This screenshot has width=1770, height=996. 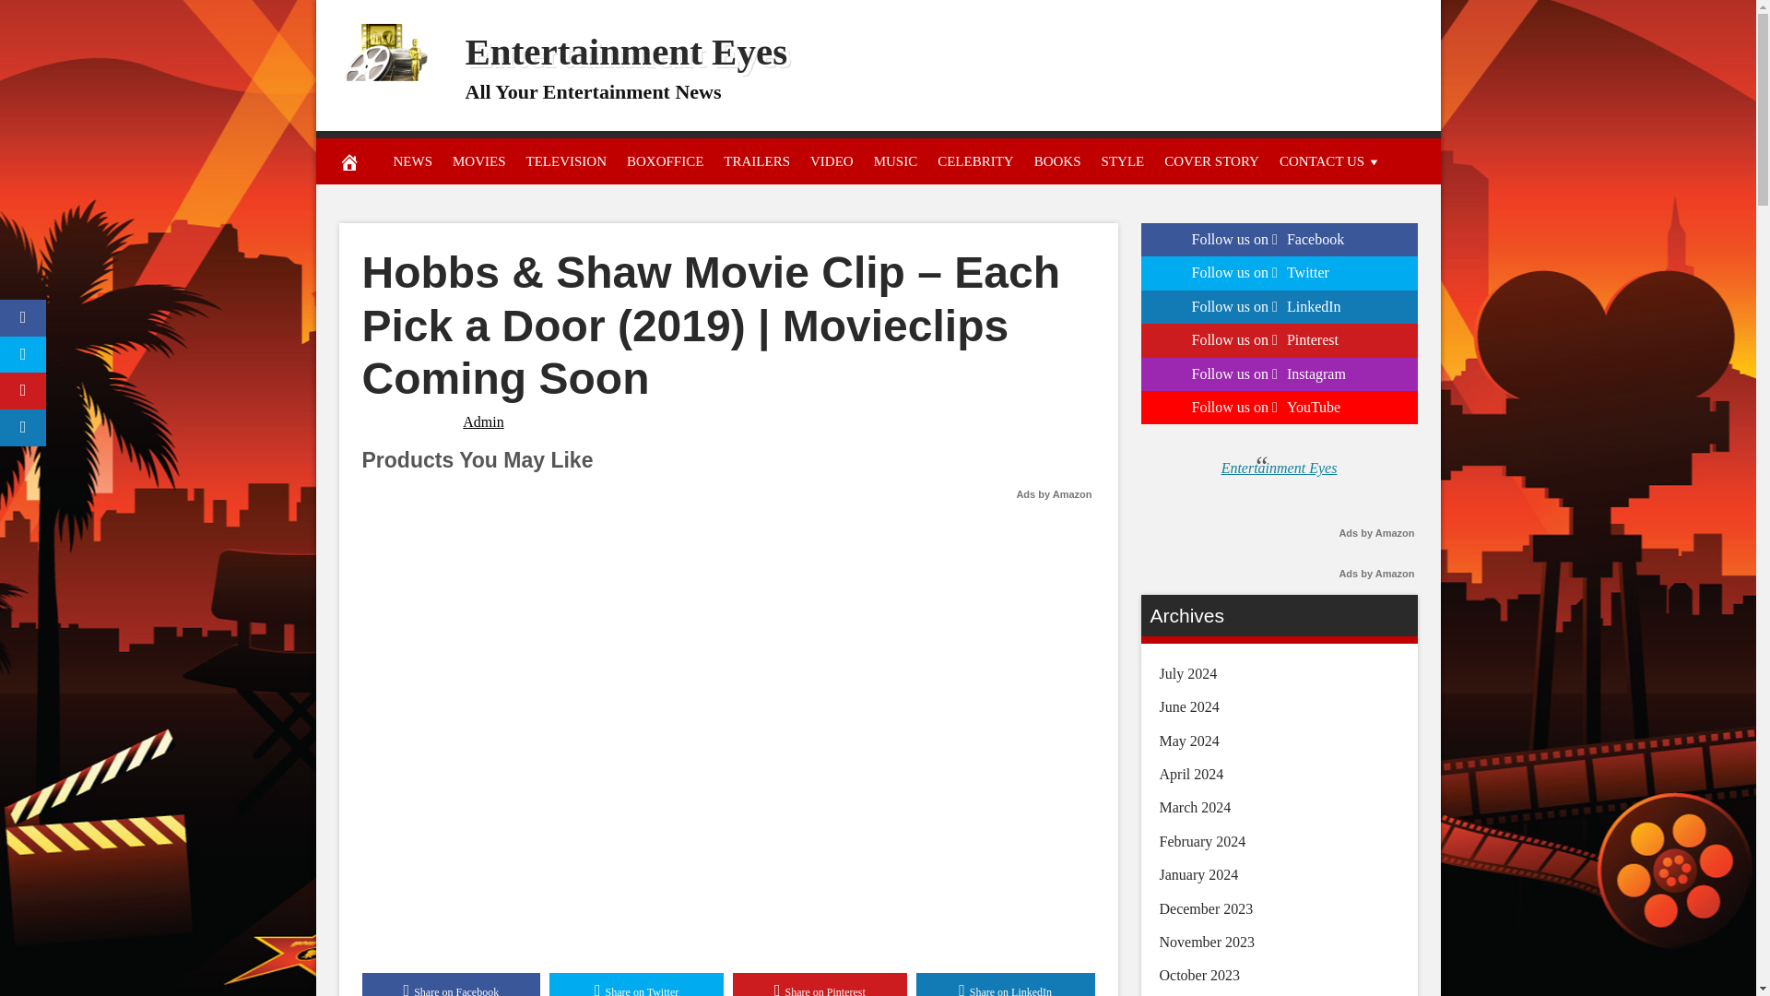 I want to click on VIDEO, so click(x=832, y=160).